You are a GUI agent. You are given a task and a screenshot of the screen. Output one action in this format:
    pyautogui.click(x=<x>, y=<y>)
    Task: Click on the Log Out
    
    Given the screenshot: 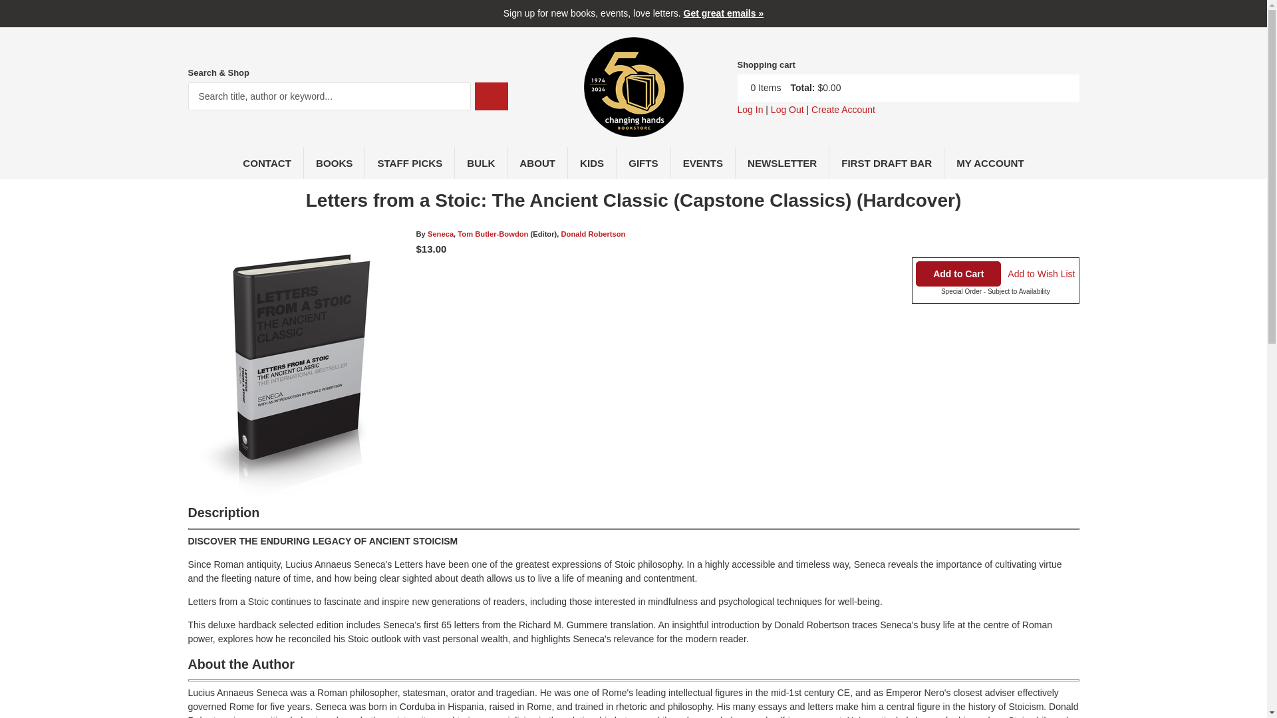 What is the action you would take?
    pyautogui.click(x=787, y=109)
    